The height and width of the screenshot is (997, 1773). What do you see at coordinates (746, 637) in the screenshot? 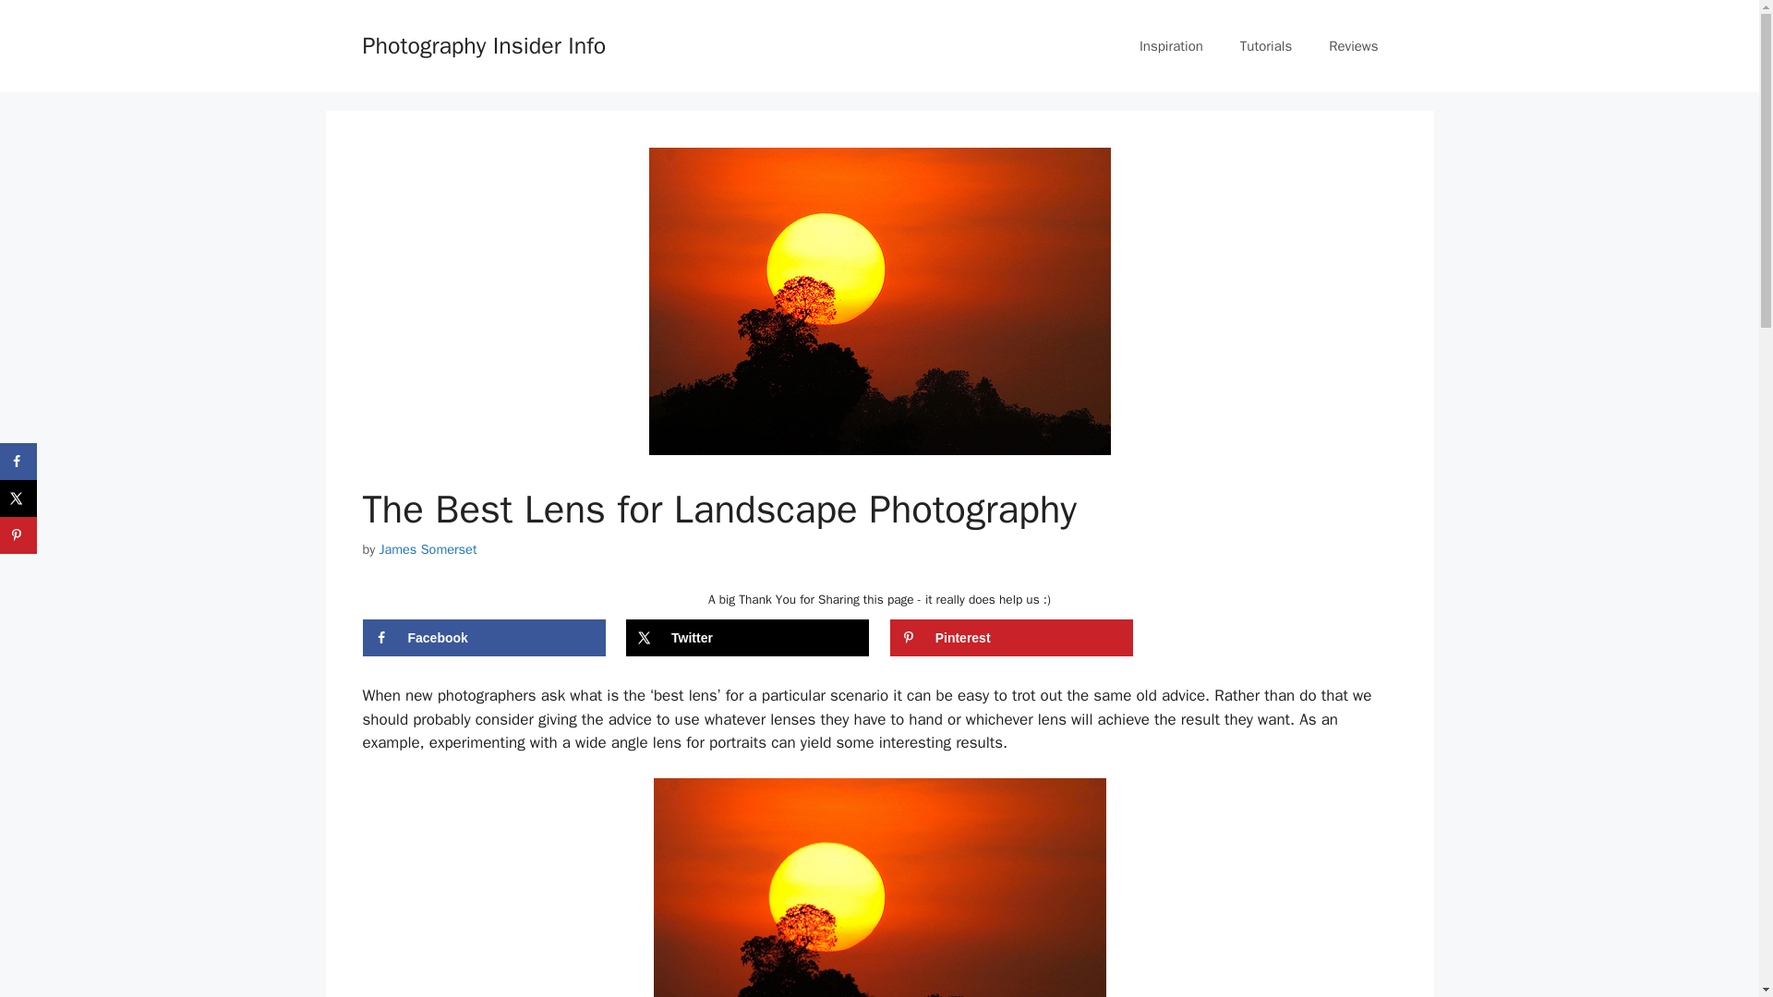
I see `Share on X` at bounding box center [746, 637].